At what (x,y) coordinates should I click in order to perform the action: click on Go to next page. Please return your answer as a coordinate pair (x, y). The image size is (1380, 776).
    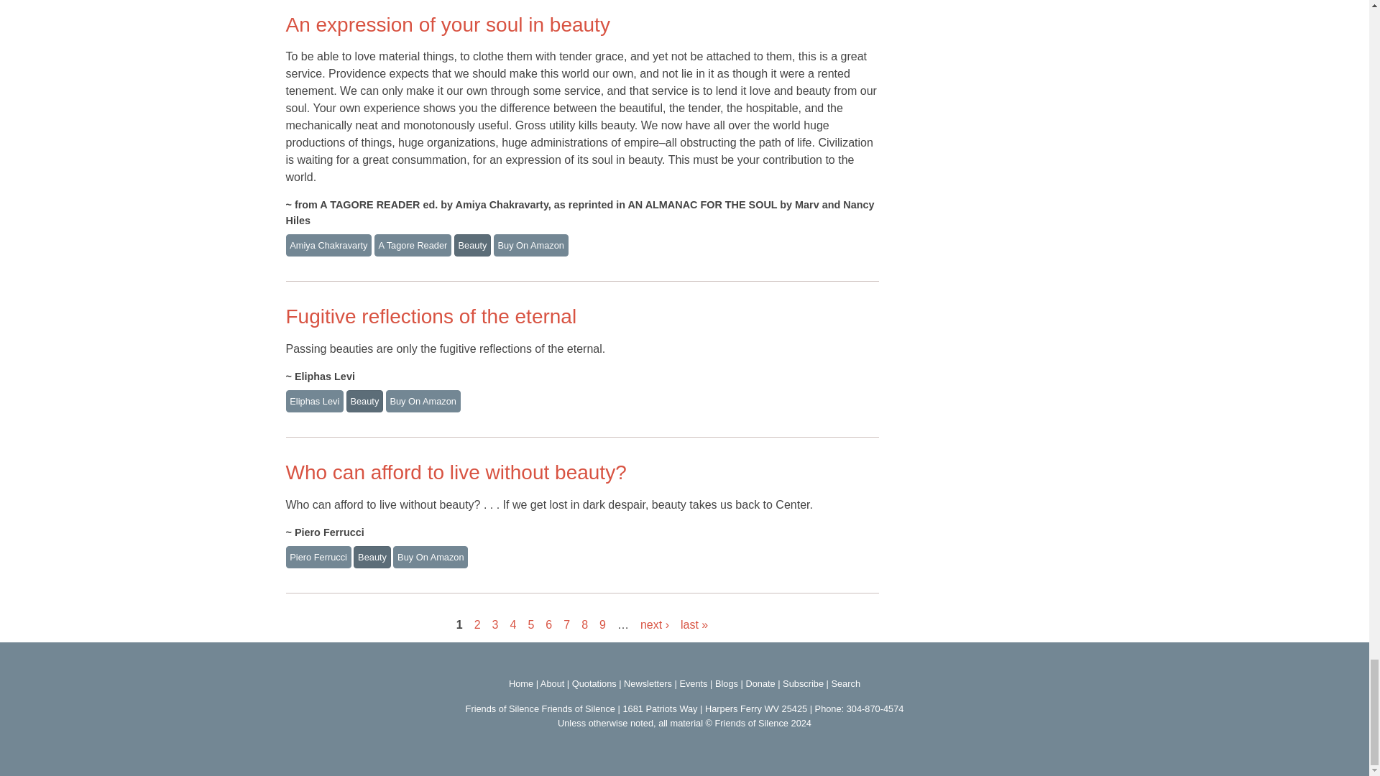
    Looking at the image, I should click on (654, 624).